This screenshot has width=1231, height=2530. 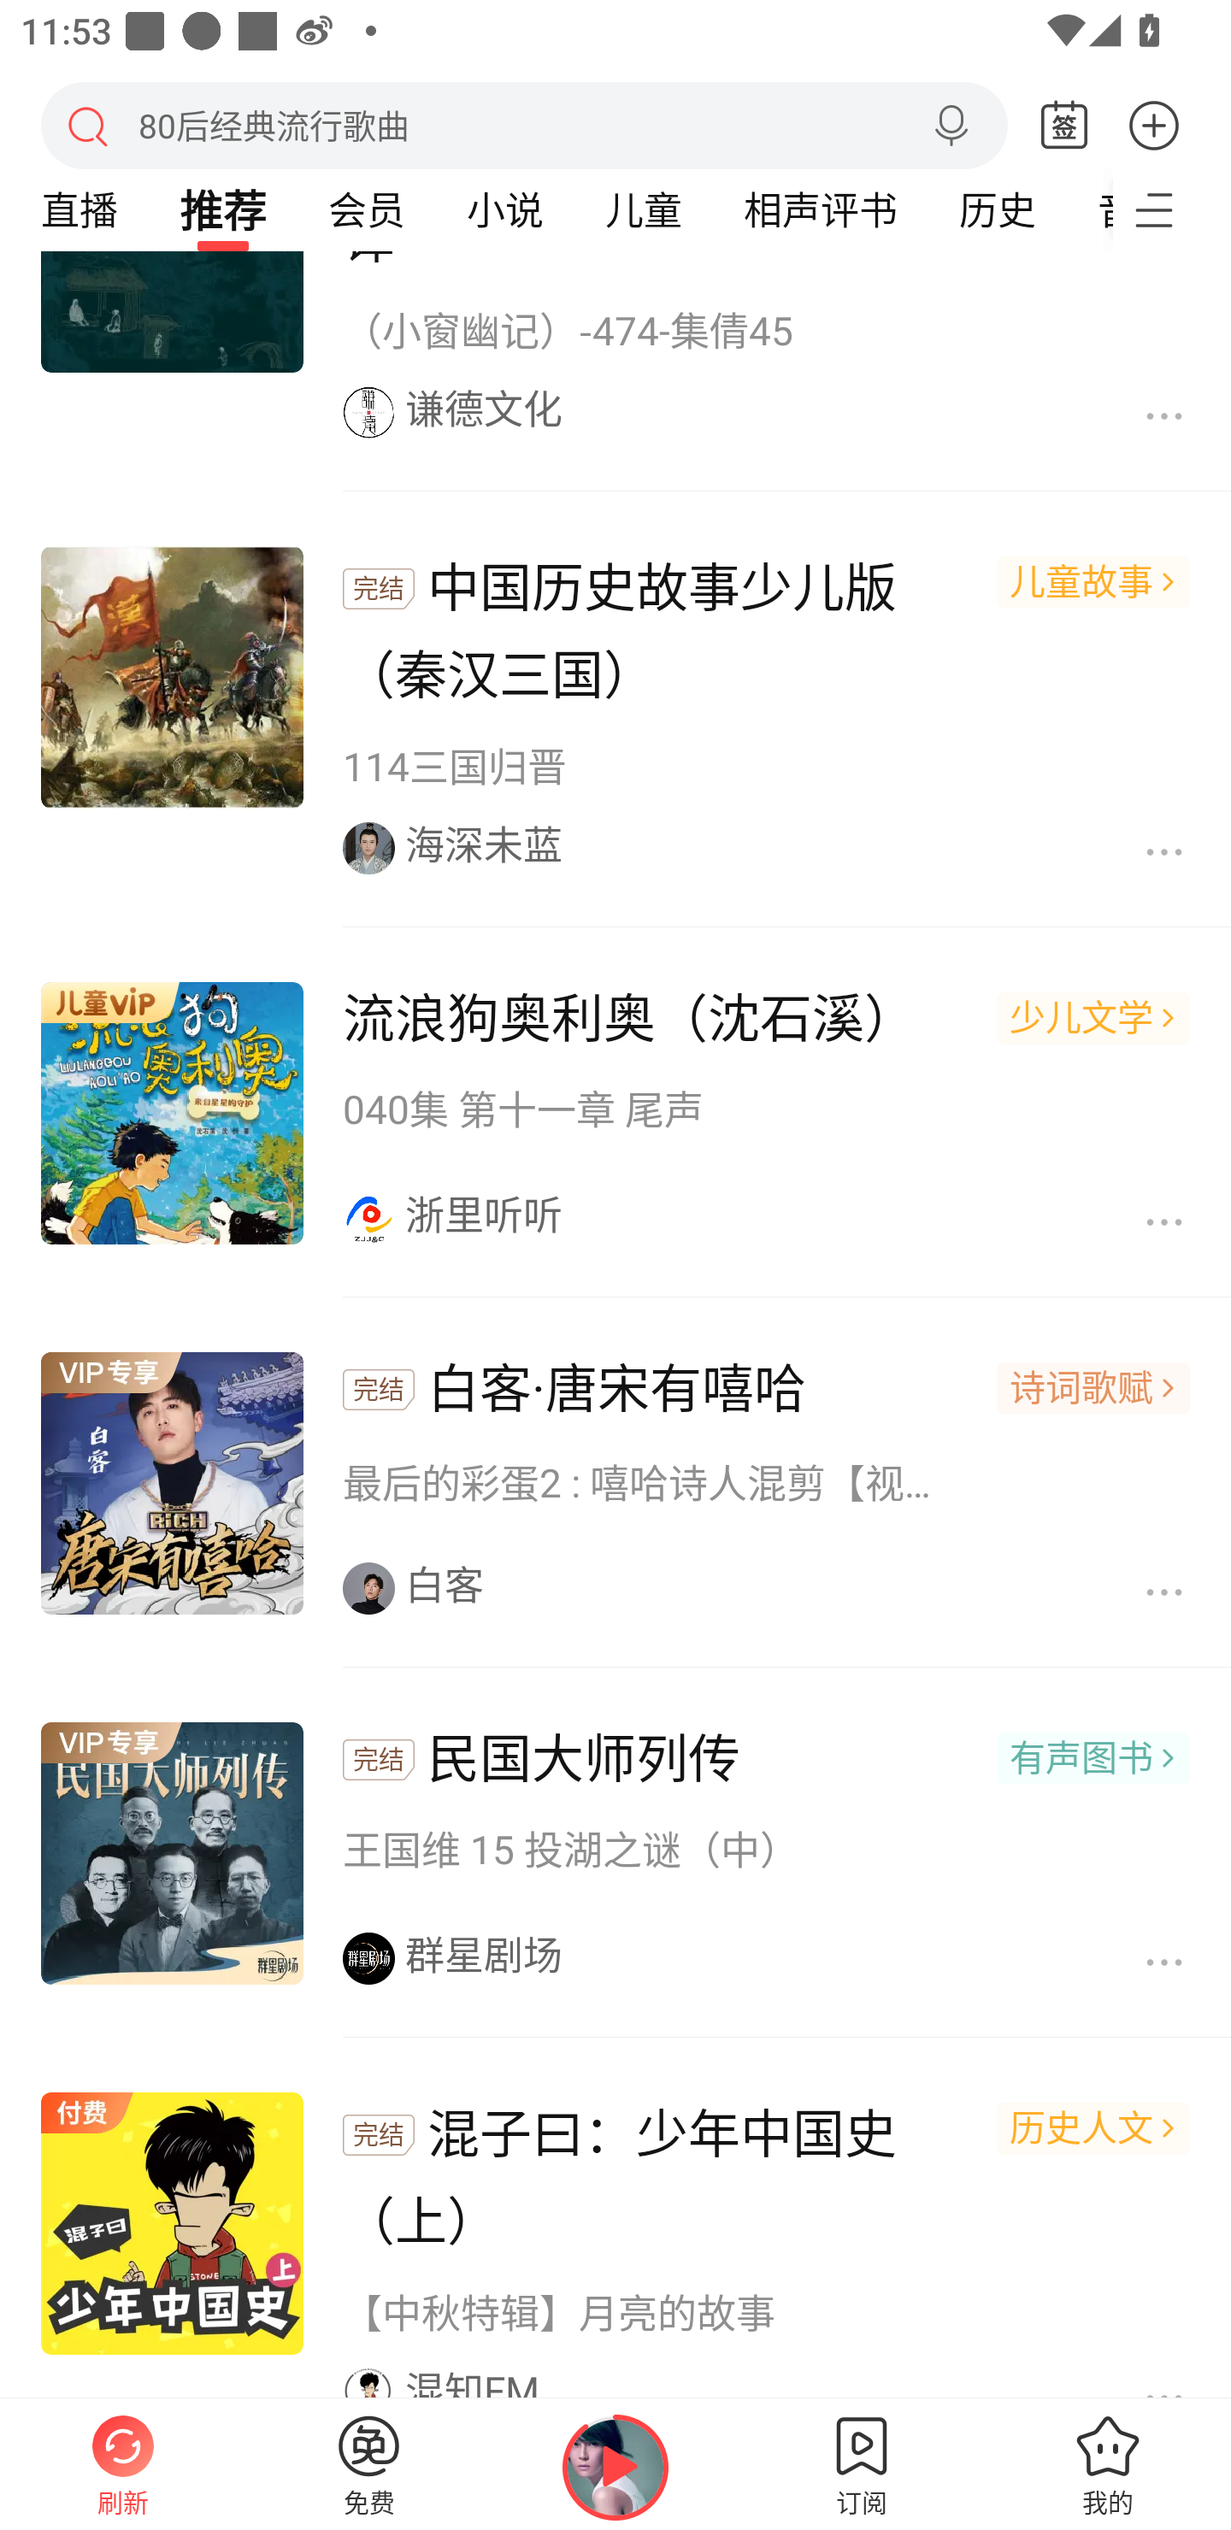 What do you see at coordinates (1171, 210) in the screenshot?
I see `更多频道` at bounding box center [1171, 210].